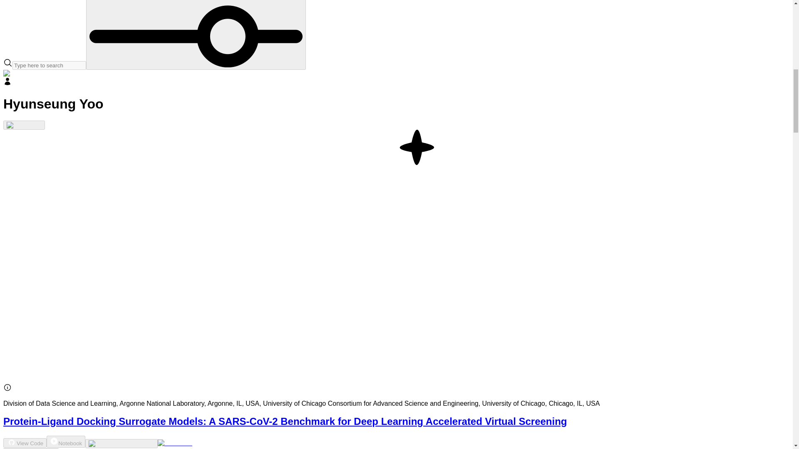  Describe the element at coordinates (31, 448) in the screenshot. I see `Bookmark this paper` at that location.